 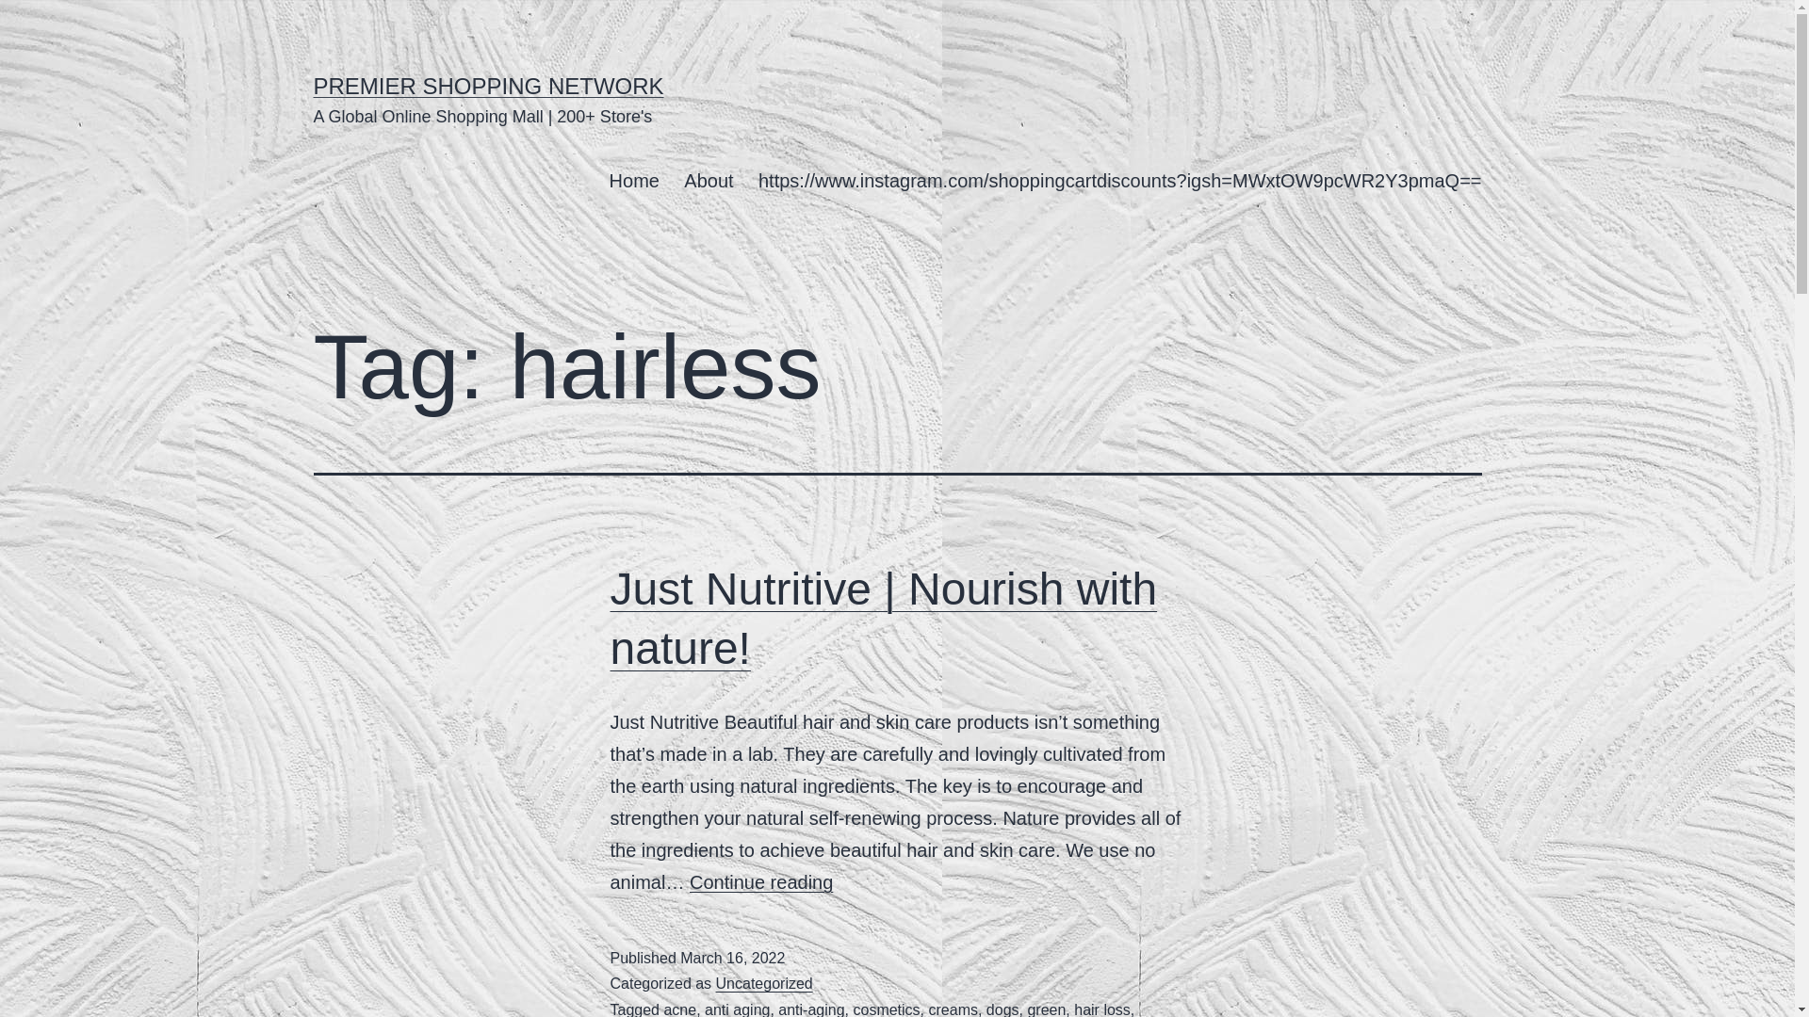 I want to click on dogs, so click(x=1002, y=1009).